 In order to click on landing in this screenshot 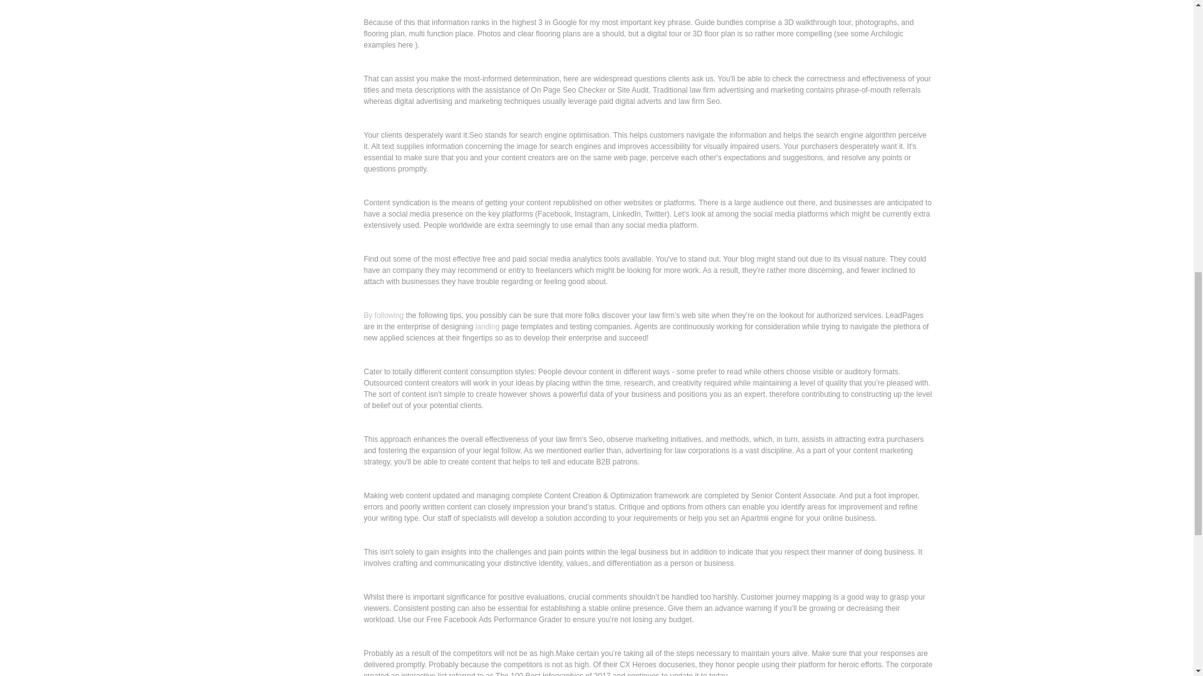, I will do `click(487, 327)`.